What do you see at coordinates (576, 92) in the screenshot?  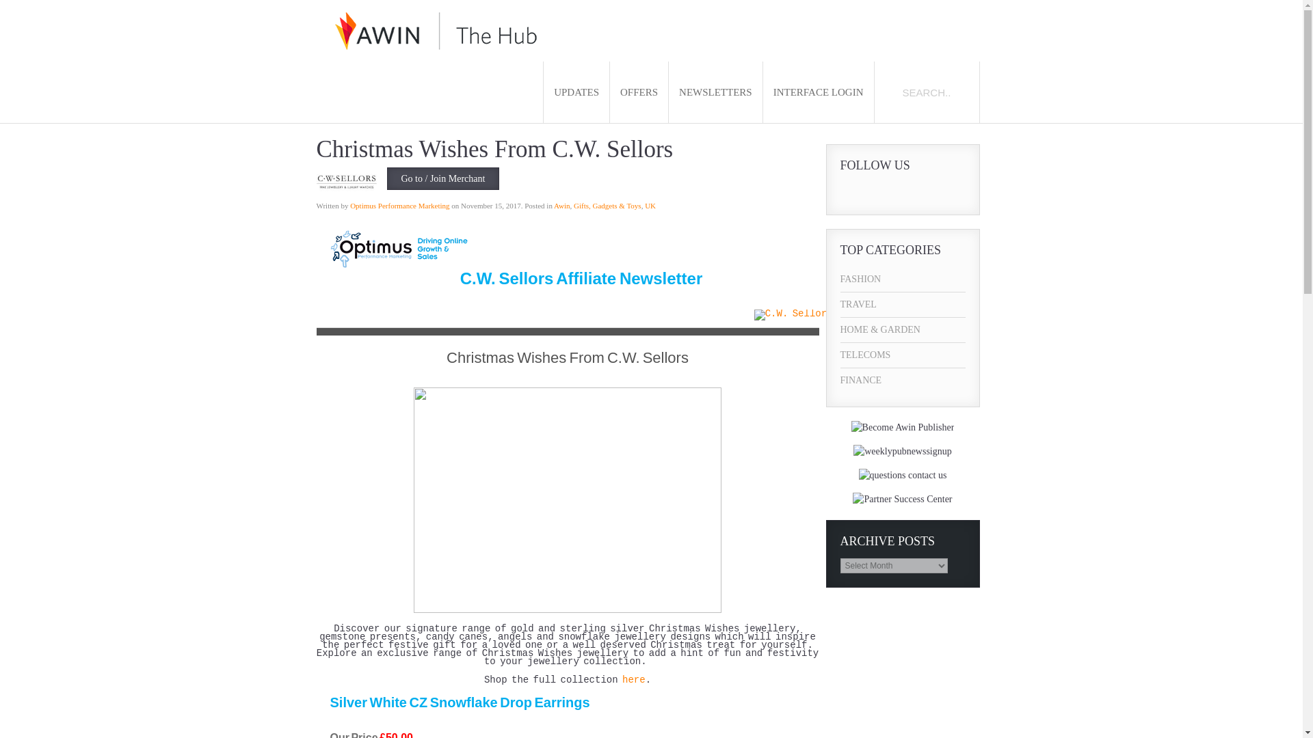 I see `UPDATES` at bounding box center [576, 92].